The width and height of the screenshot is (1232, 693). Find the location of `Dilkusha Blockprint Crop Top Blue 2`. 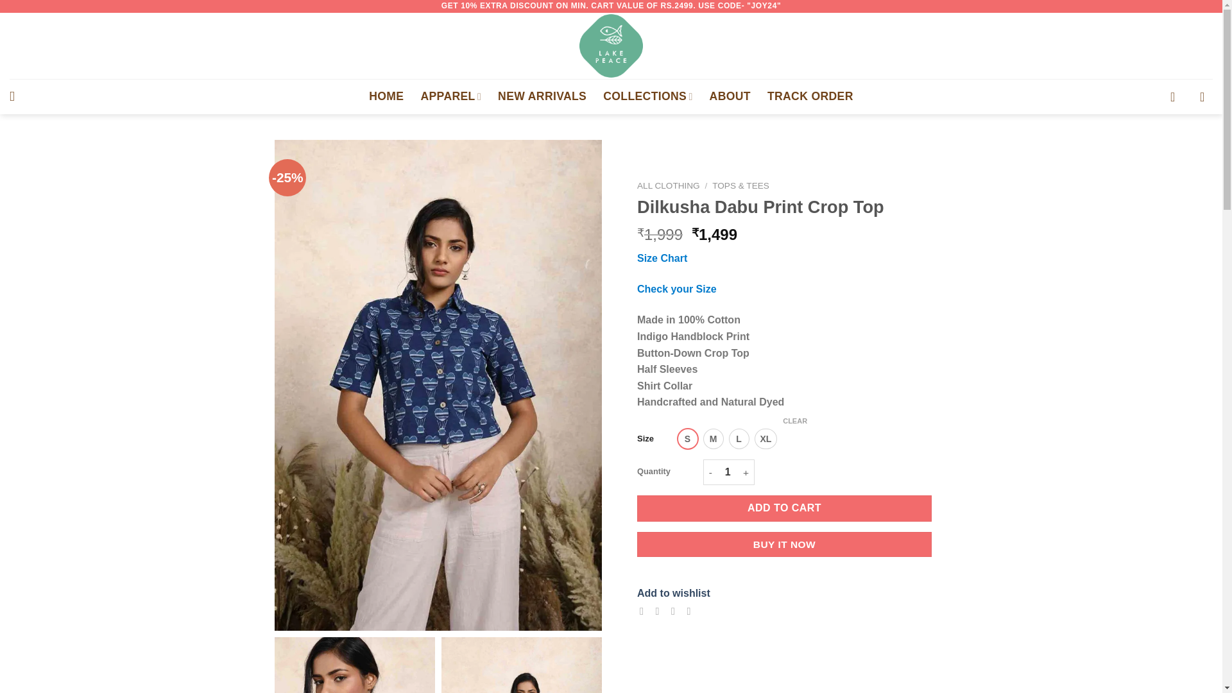

Dilkusha Blockprint Crop Top Blue 2 is located at coordinates (521, 665).